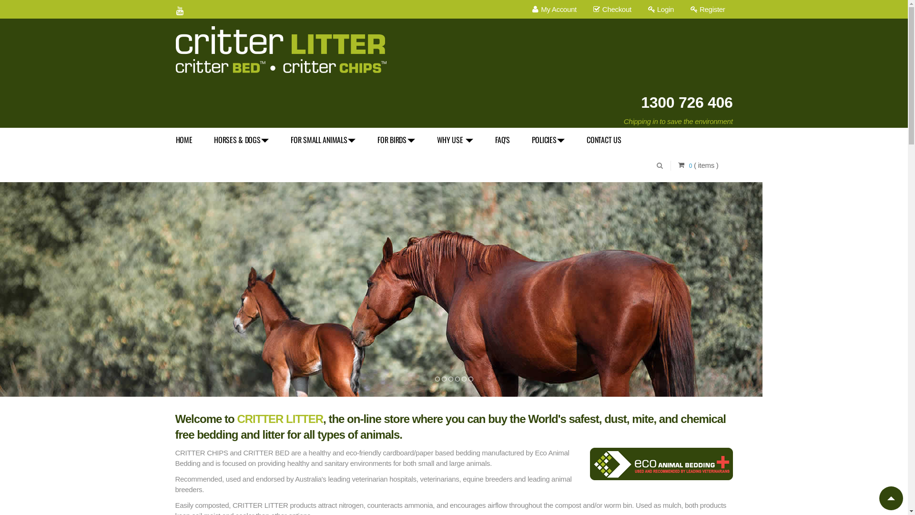  Describe the element at coordinates (247, 139) in the screenshot. I see `HORSES & DOGS` at that location.